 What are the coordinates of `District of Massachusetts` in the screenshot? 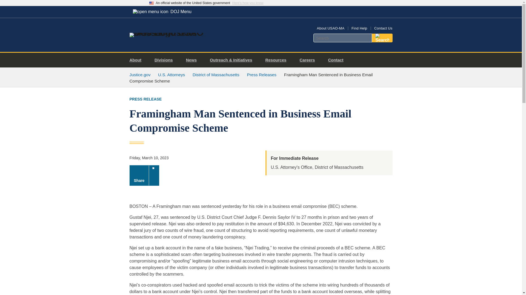 It's located at (216, 74).